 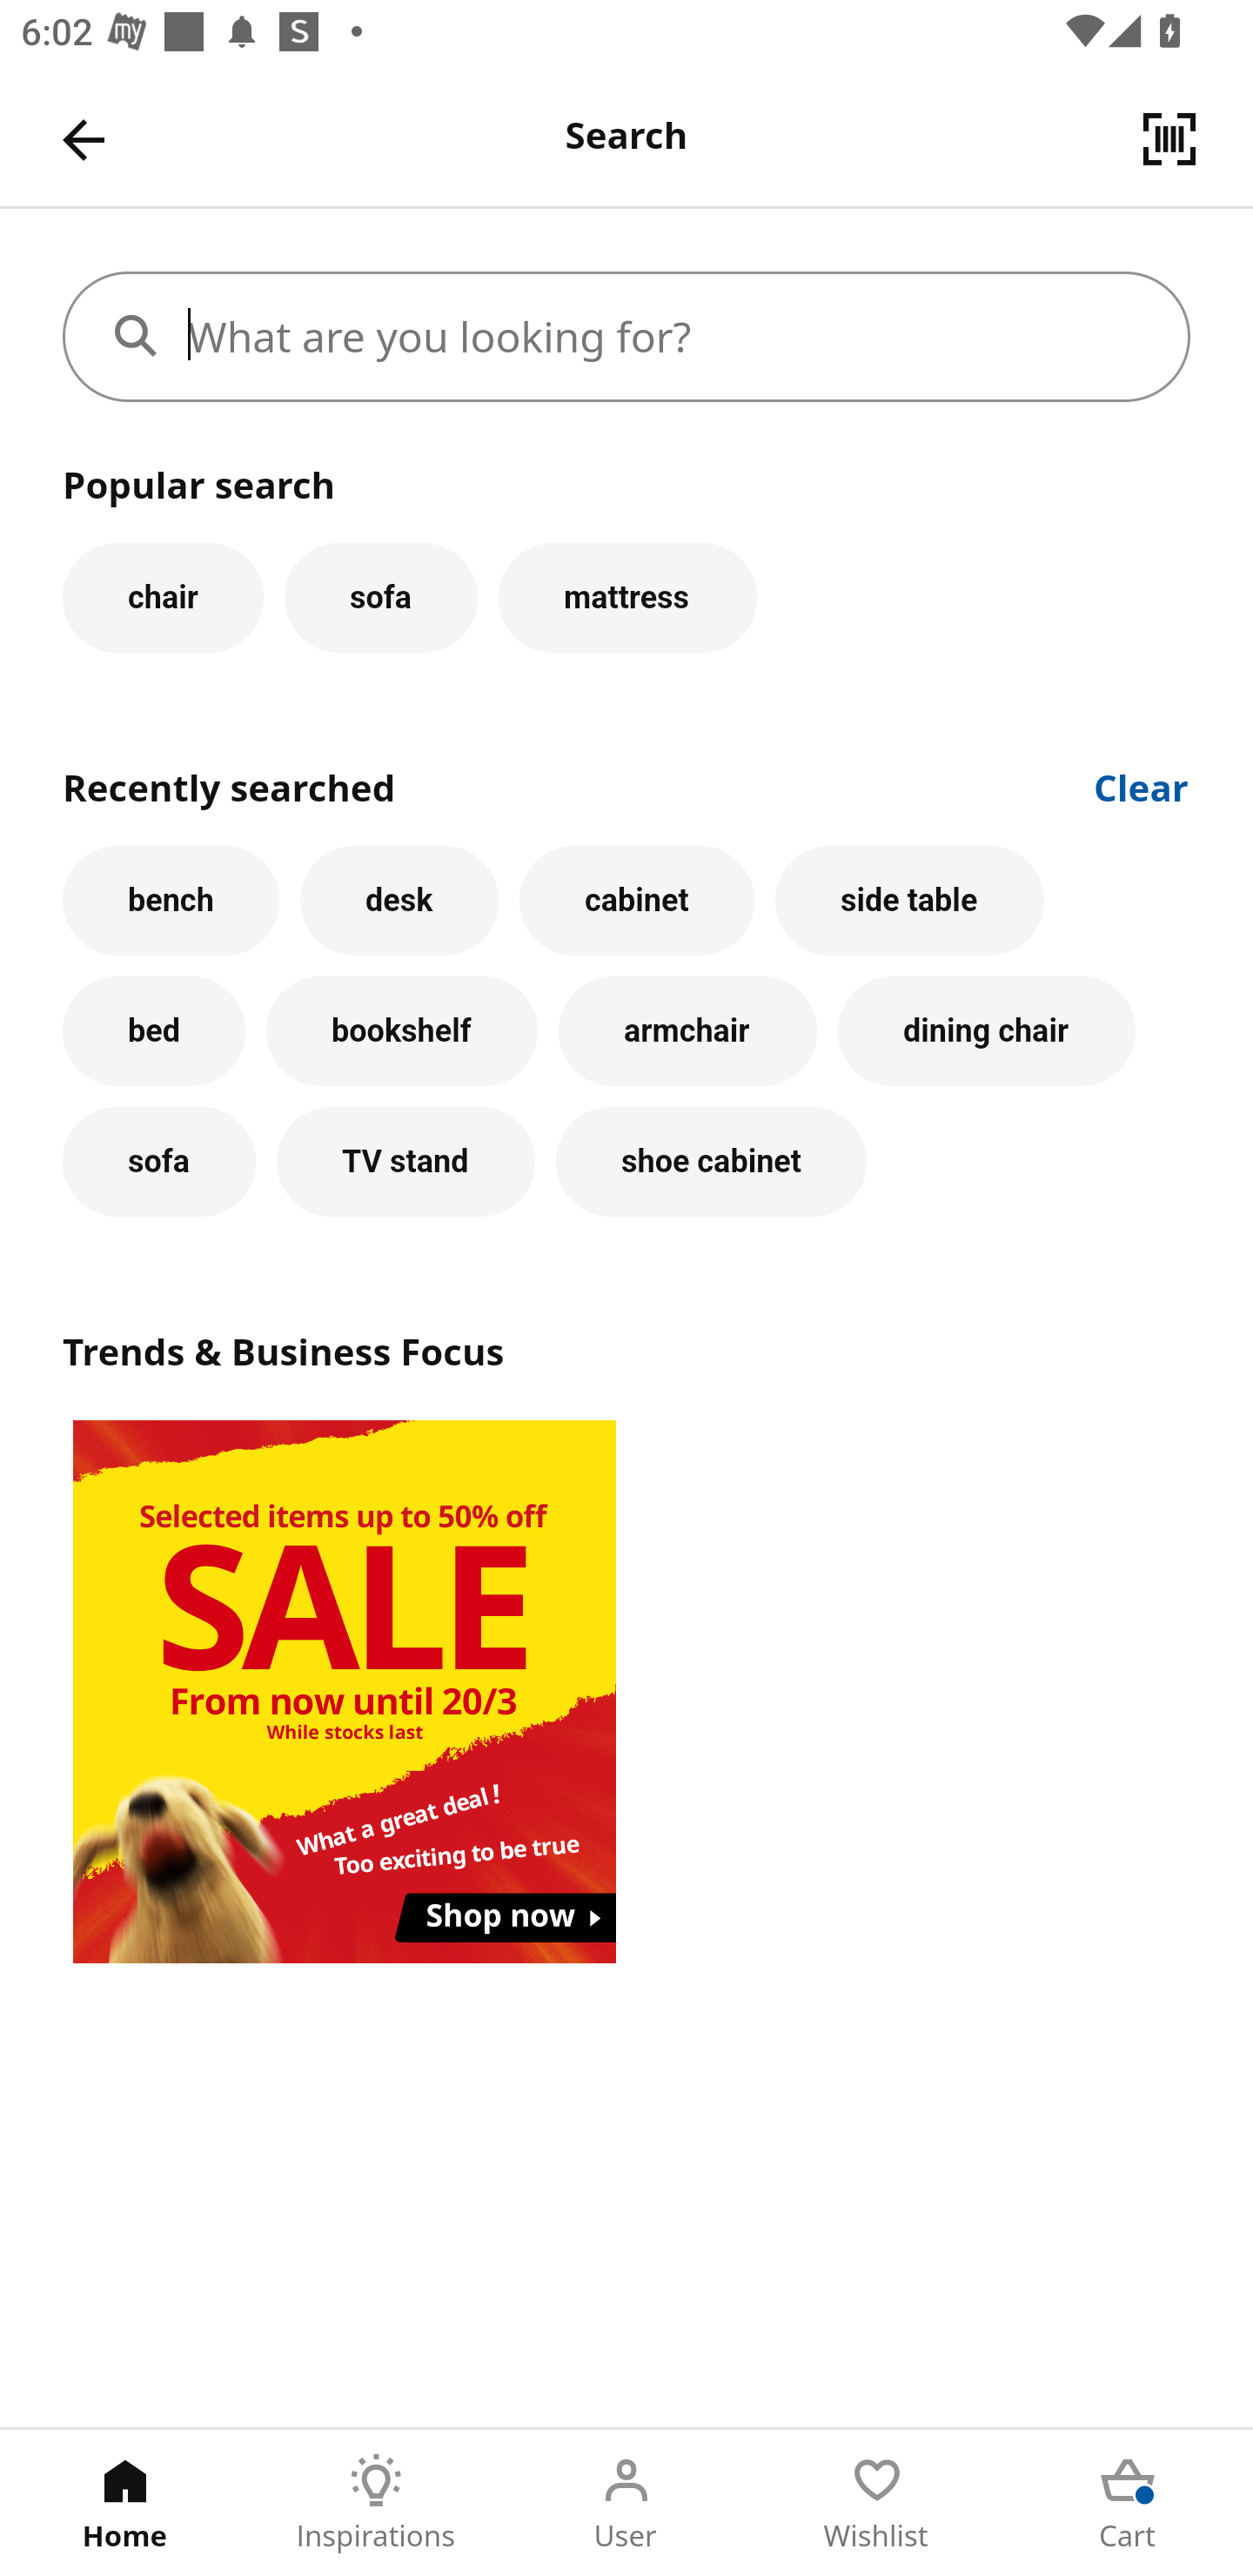 I want to click on Inspirations
Tab 2 of 5, so click(x=376, y=2503).